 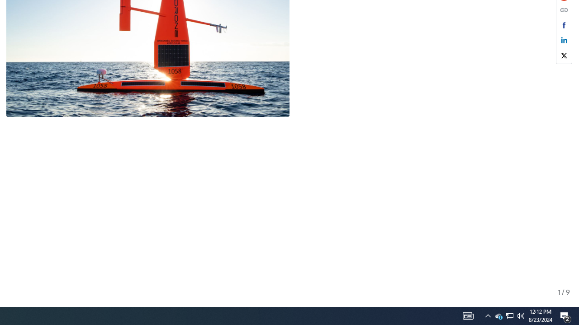 I want to click on Show desktop, so click(x=521, y=316).